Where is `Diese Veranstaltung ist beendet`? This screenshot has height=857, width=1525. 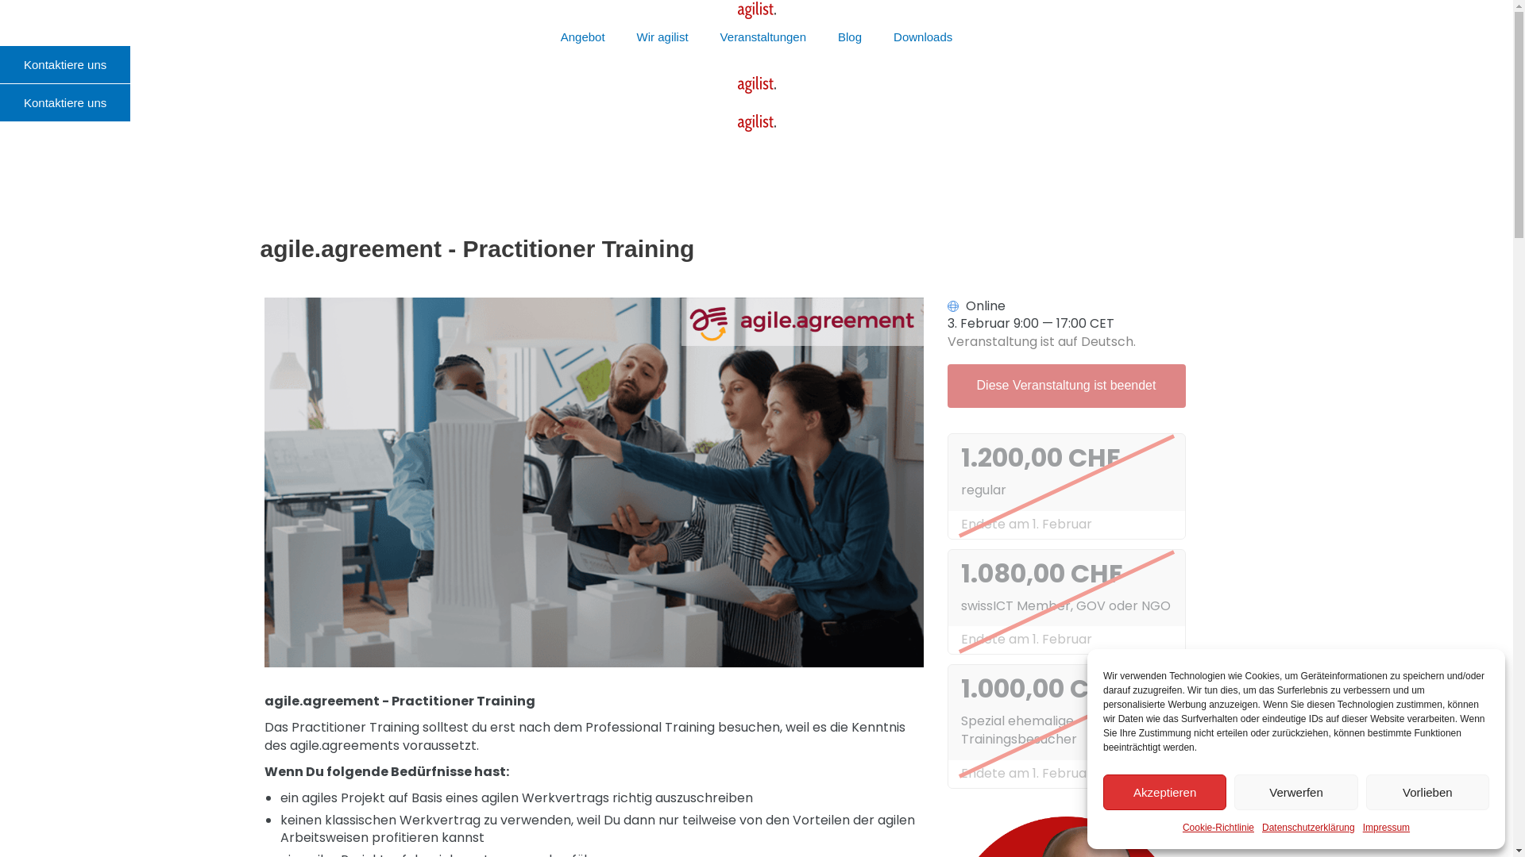
Diese Veranstaltung ist beendet is located at coordinates (1066, 386).